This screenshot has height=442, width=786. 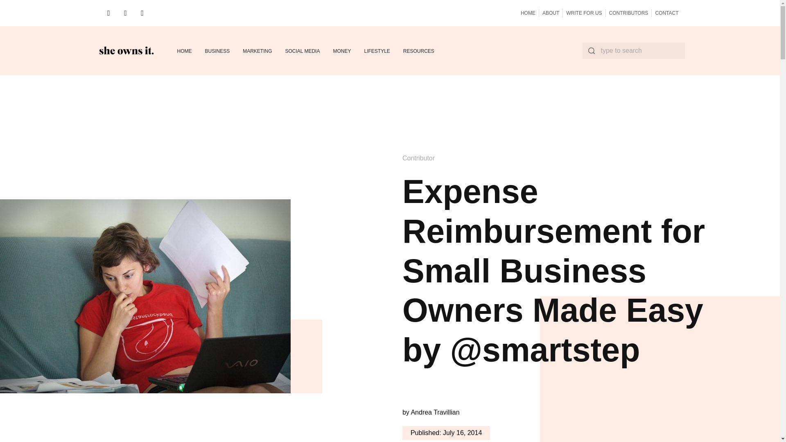 What do you see at coordinates (666, 13) in the screenshot?
I see `CONTACT` at bounding box center [666, 13].